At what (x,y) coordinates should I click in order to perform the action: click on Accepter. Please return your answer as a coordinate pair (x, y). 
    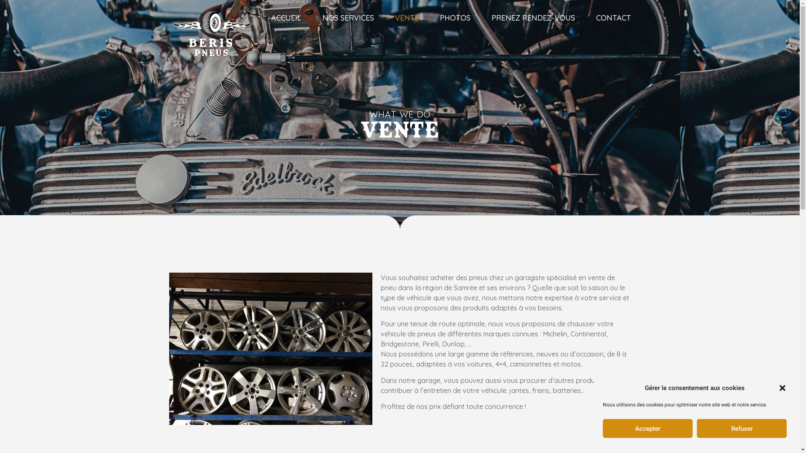
    Looking at the image, I should click on (648, 429).